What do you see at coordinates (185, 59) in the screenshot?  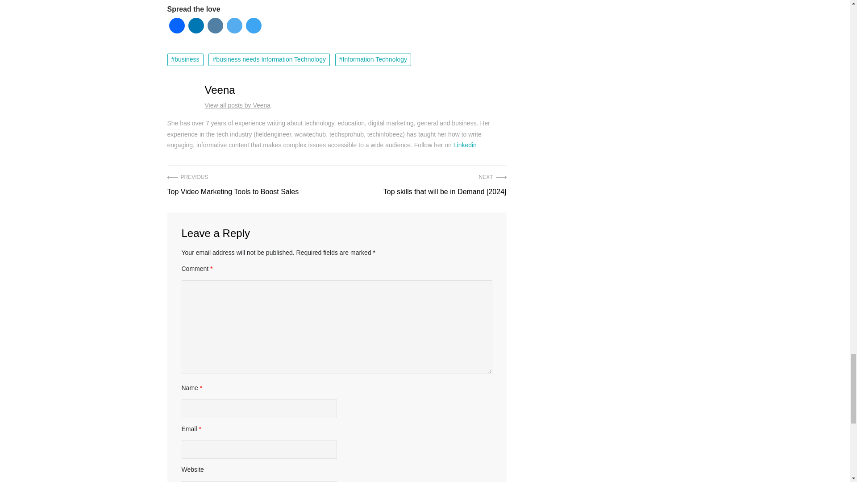 I see `business` at bounding box center [185, 59].